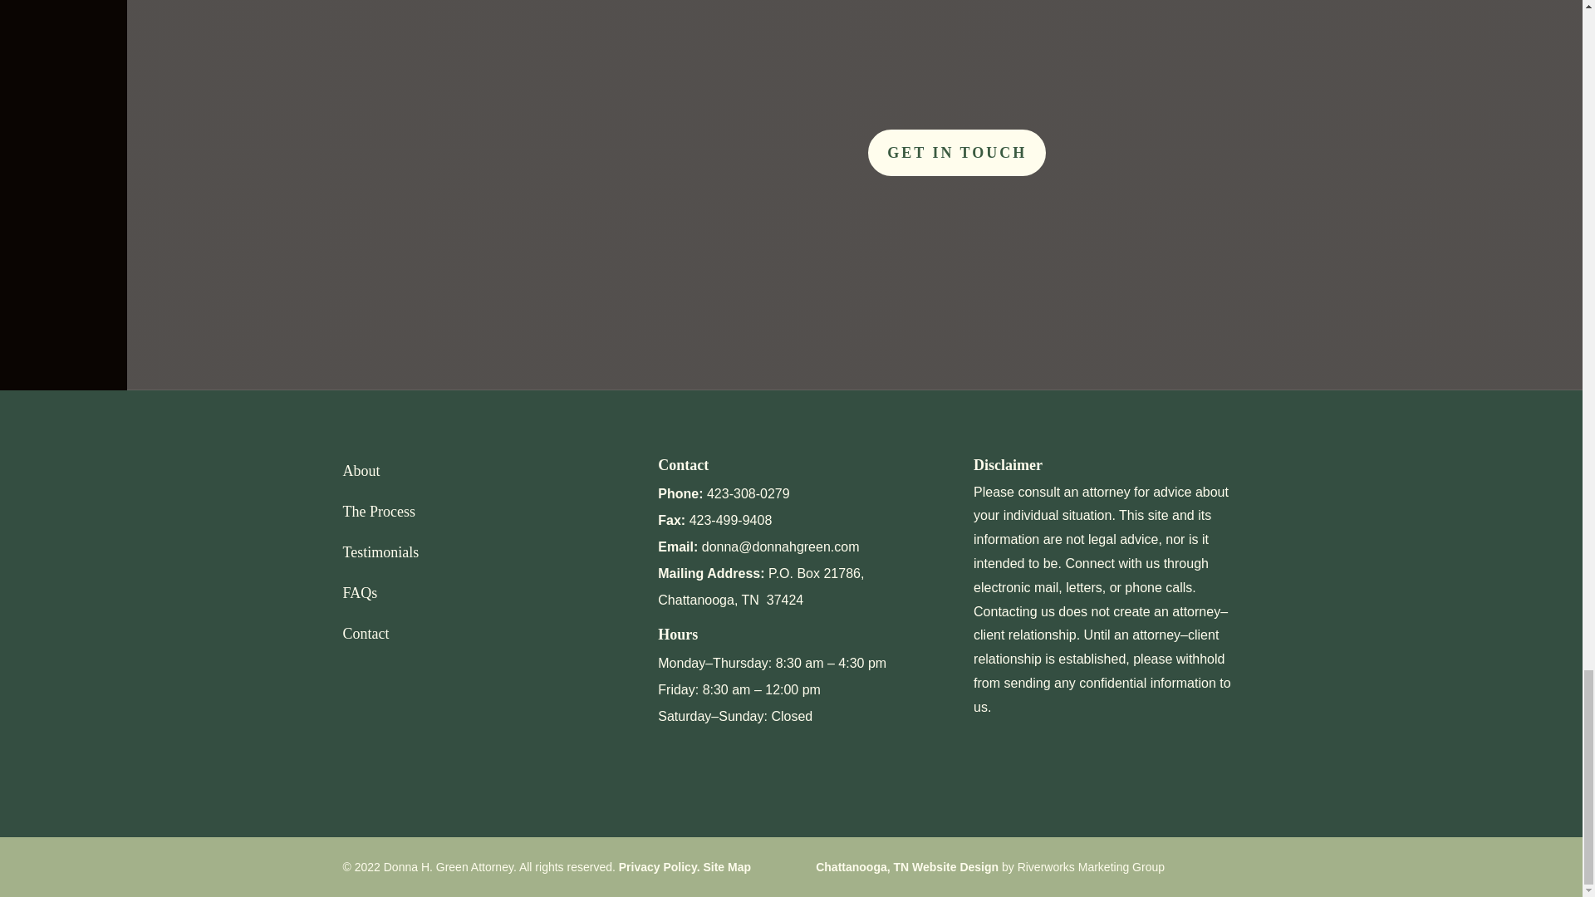  Describe the element at coordinates (359, 593) in the screenshot. I see `FAQs` at that location.